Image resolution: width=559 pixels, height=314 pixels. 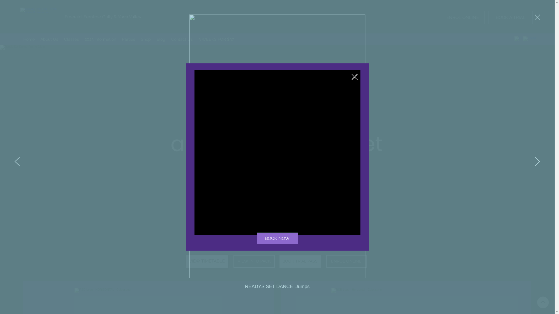 I want to click on BOOK A TRIAL, so click(x=511, y=17).